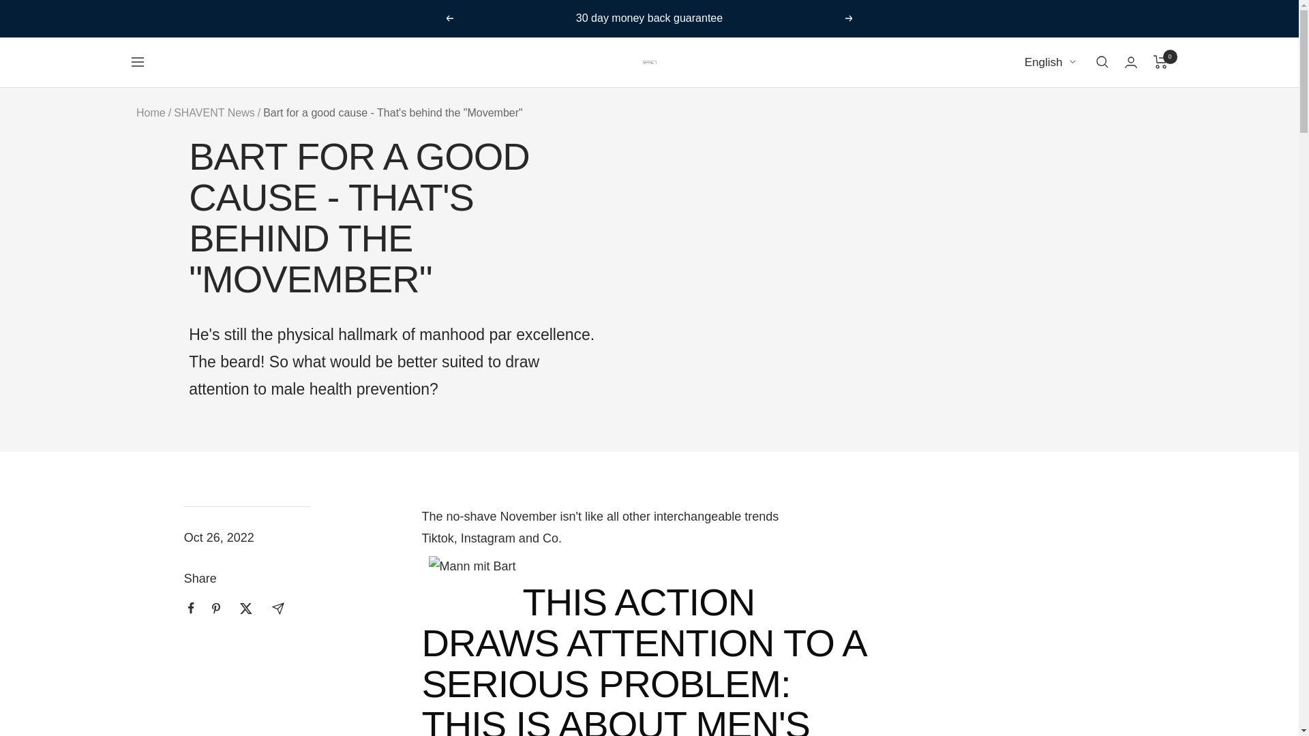  What do you see at coordinates (136, 62) in the screenshot?
I see `Navigation` at bounding box center [136, 62].